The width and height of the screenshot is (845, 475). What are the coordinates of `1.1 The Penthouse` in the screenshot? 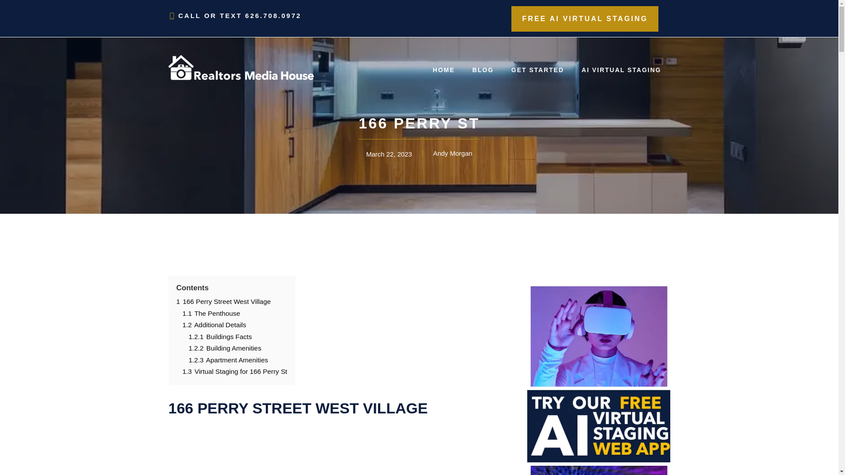 It's located at (211, 313).